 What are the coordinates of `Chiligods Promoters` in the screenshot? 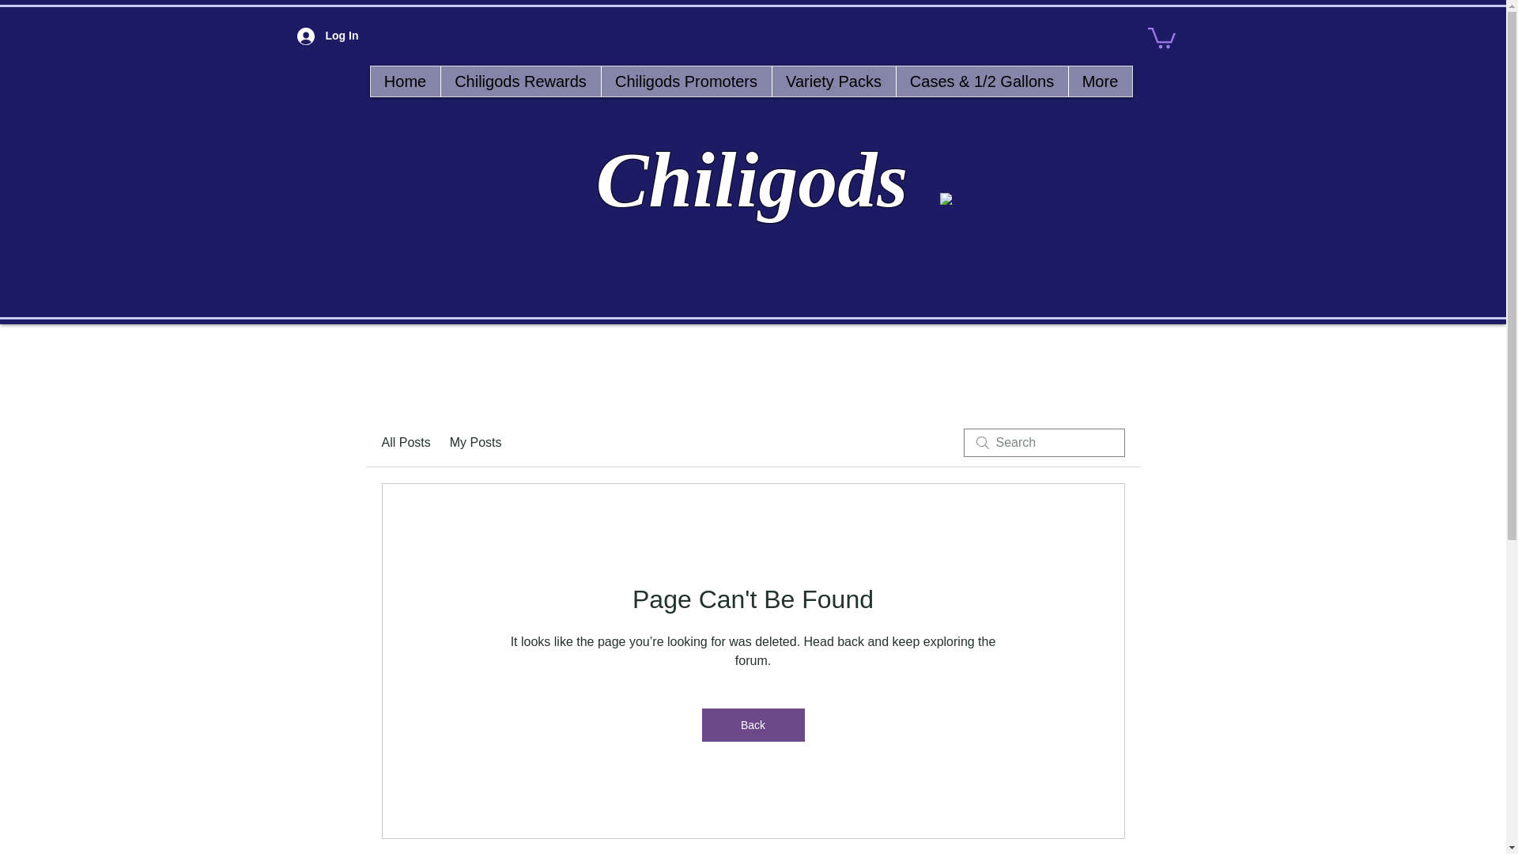 It's located at (686, 81).